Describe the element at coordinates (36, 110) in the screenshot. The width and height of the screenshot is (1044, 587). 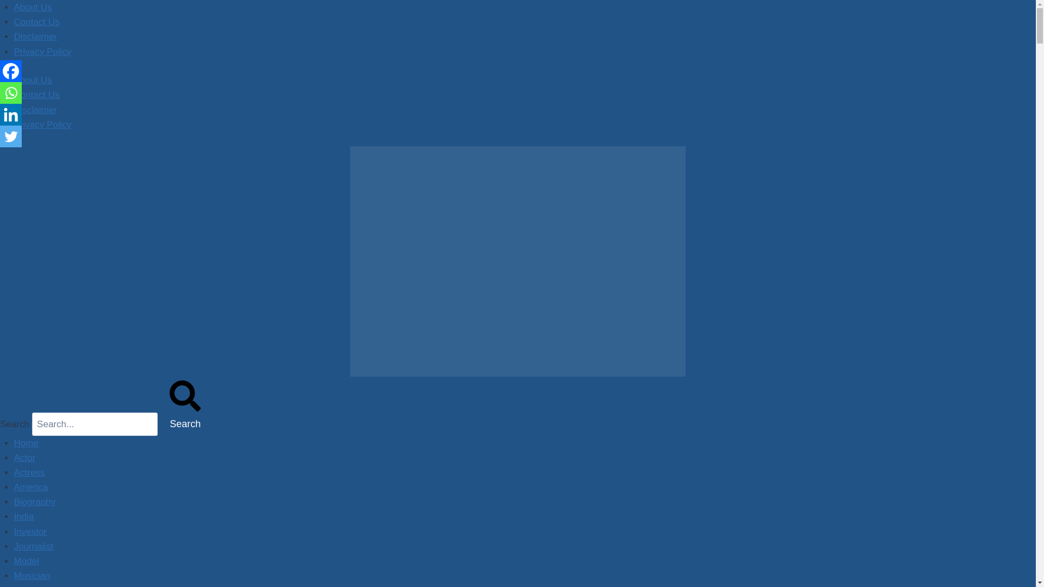
I see `Disclaimer` at that location.